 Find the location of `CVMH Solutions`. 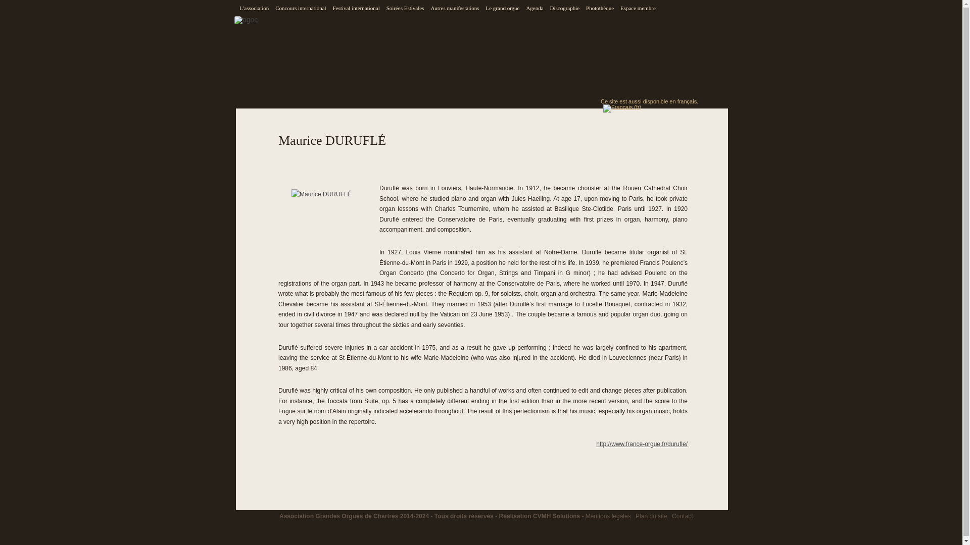

CVMH Solutions is located at coordinates (556, 516).